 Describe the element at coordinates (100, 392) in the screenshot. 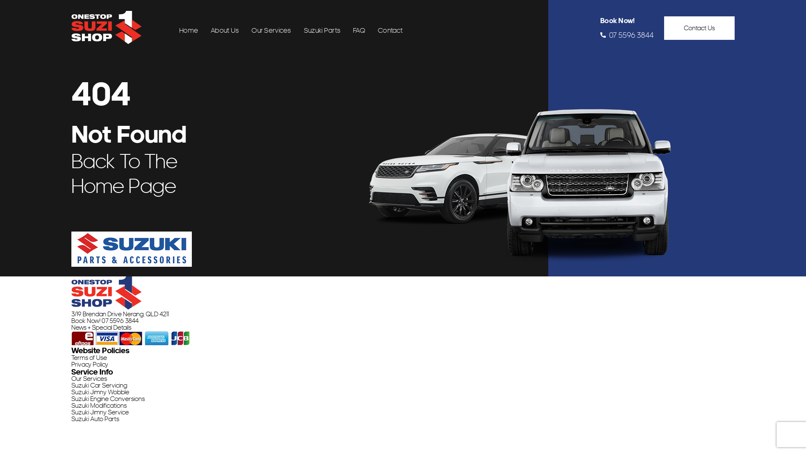

I see `Suzuki Jimny Wobble` at that location.